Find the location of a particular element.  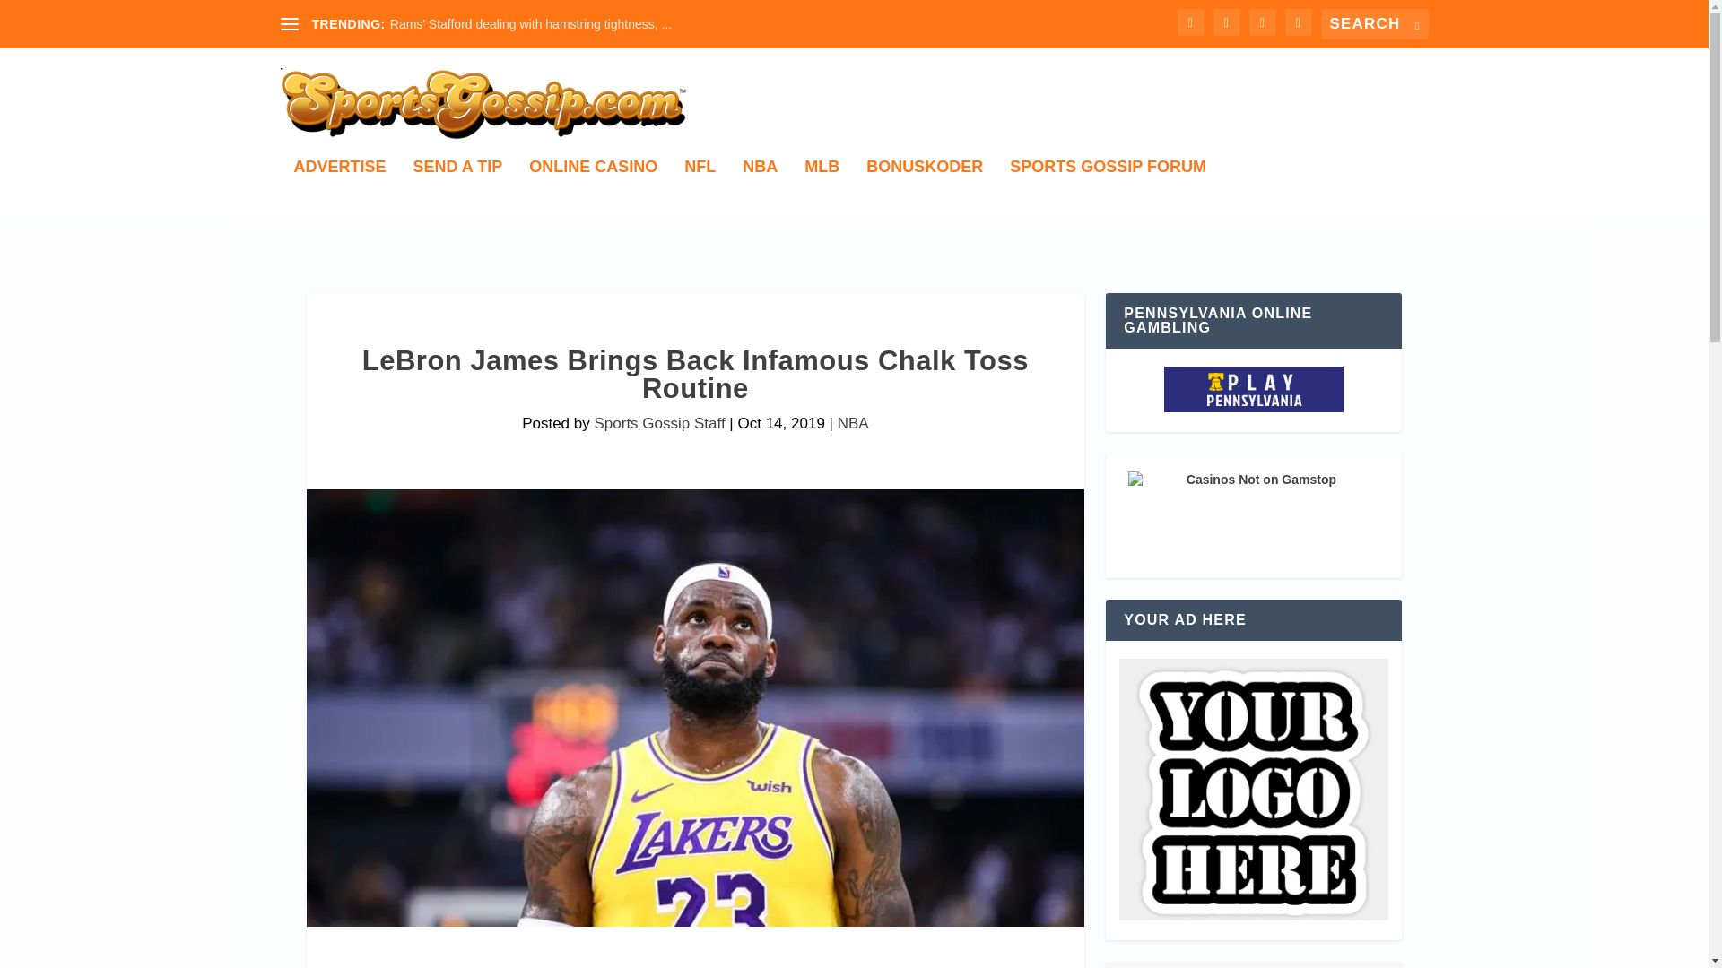

SPORTS GOSSIP FORUM is located at coordinates (1108, 190).